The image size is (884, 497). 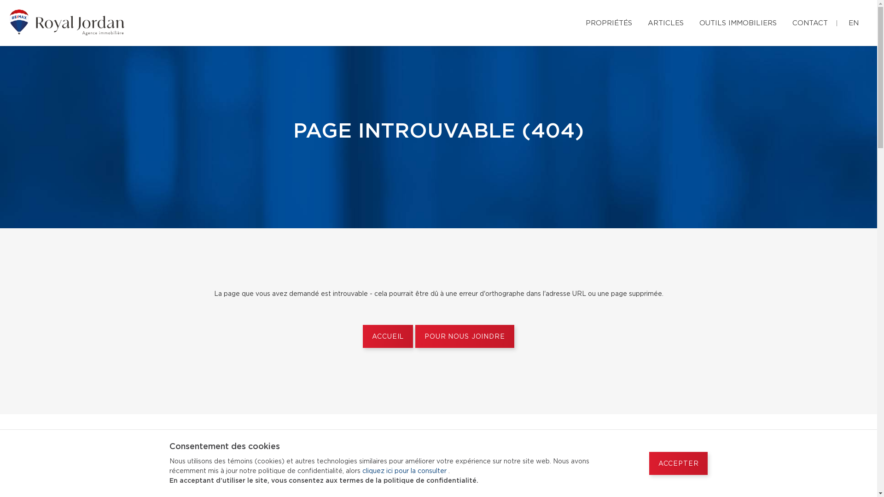 What do you see at coordinates (738, 22) in the screenshot?
I see `OUTILS IMMOBILIERS` at bounding box center [738, 22].